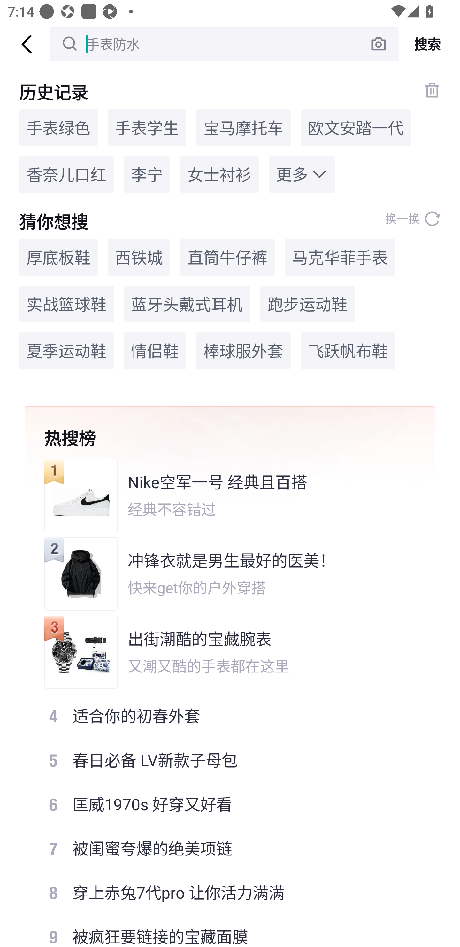 The height and width of the screenshot is (947, 460). I want to click on 手表防水, so click(224, 44).